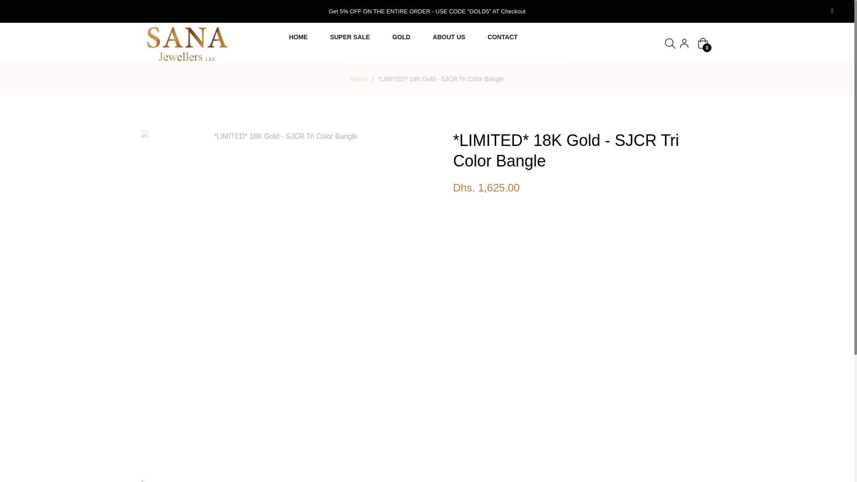  I want to click on Home, so click(358, 79).